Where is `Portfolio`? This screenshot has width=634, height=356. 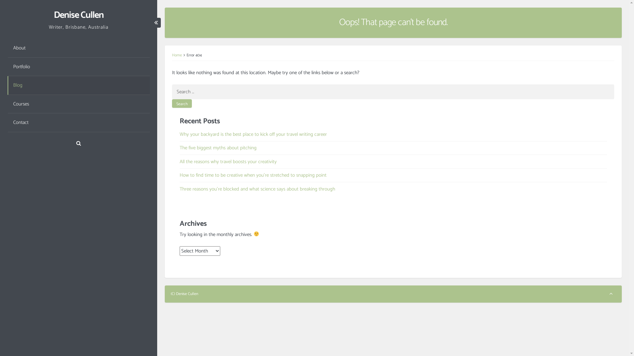
Portfolio is located at coordinates (79, 67).